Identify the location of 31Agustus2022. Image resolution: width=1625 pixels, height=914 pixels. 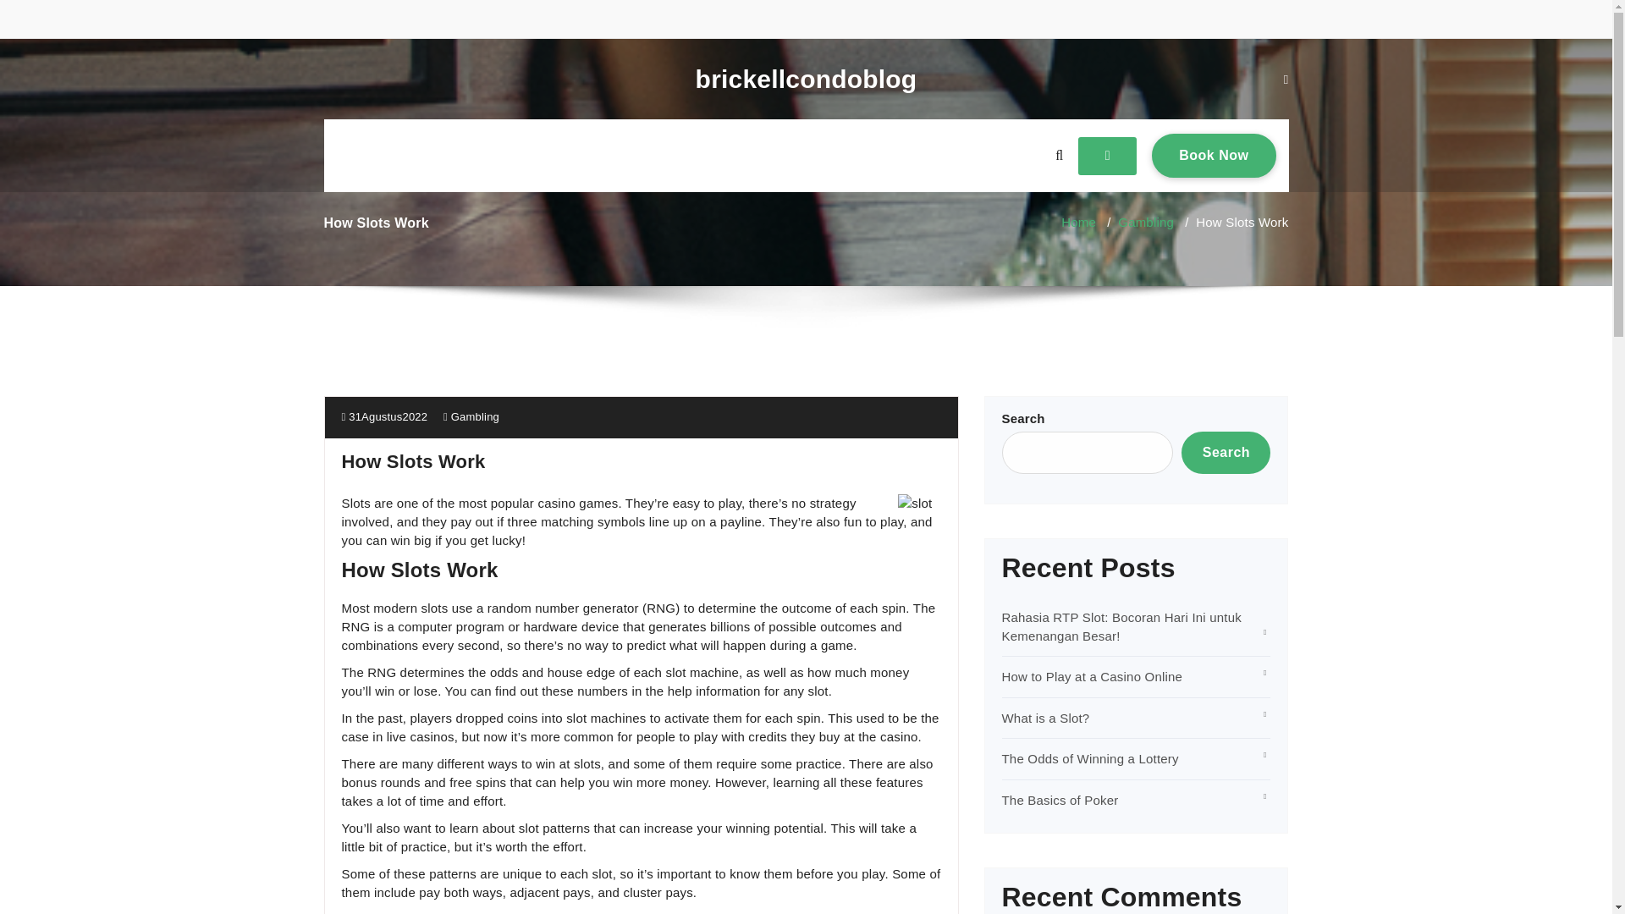
(1090, 758).